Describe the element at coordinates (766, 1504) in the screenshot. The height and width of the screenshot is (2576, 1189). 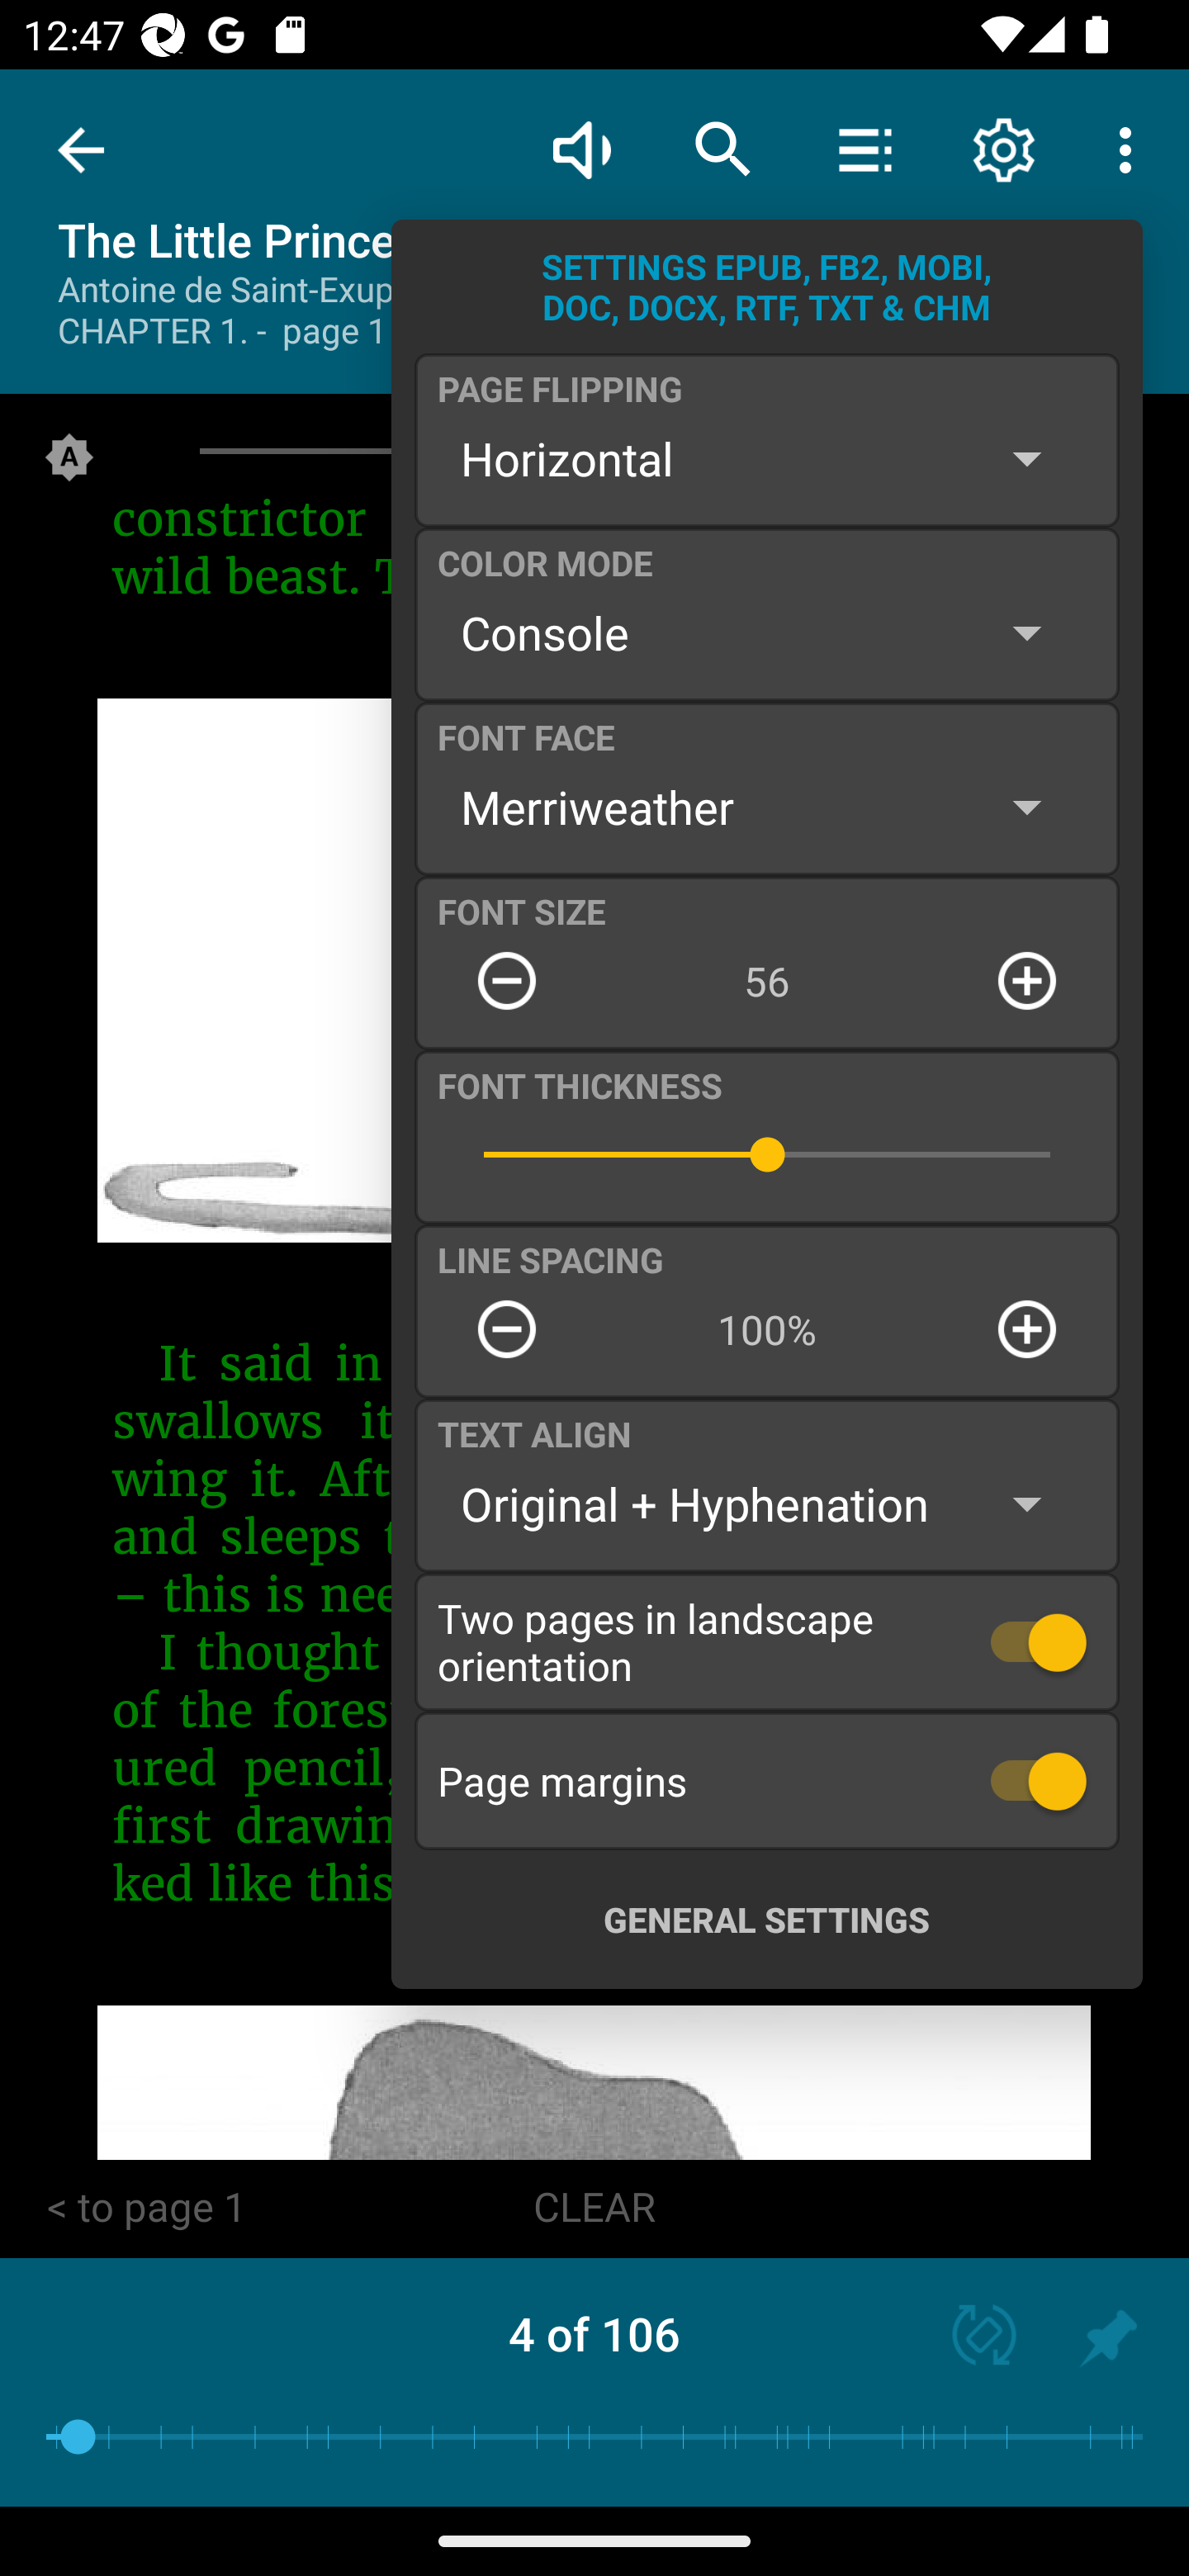
I see `Original + Hyphenation` at that location.